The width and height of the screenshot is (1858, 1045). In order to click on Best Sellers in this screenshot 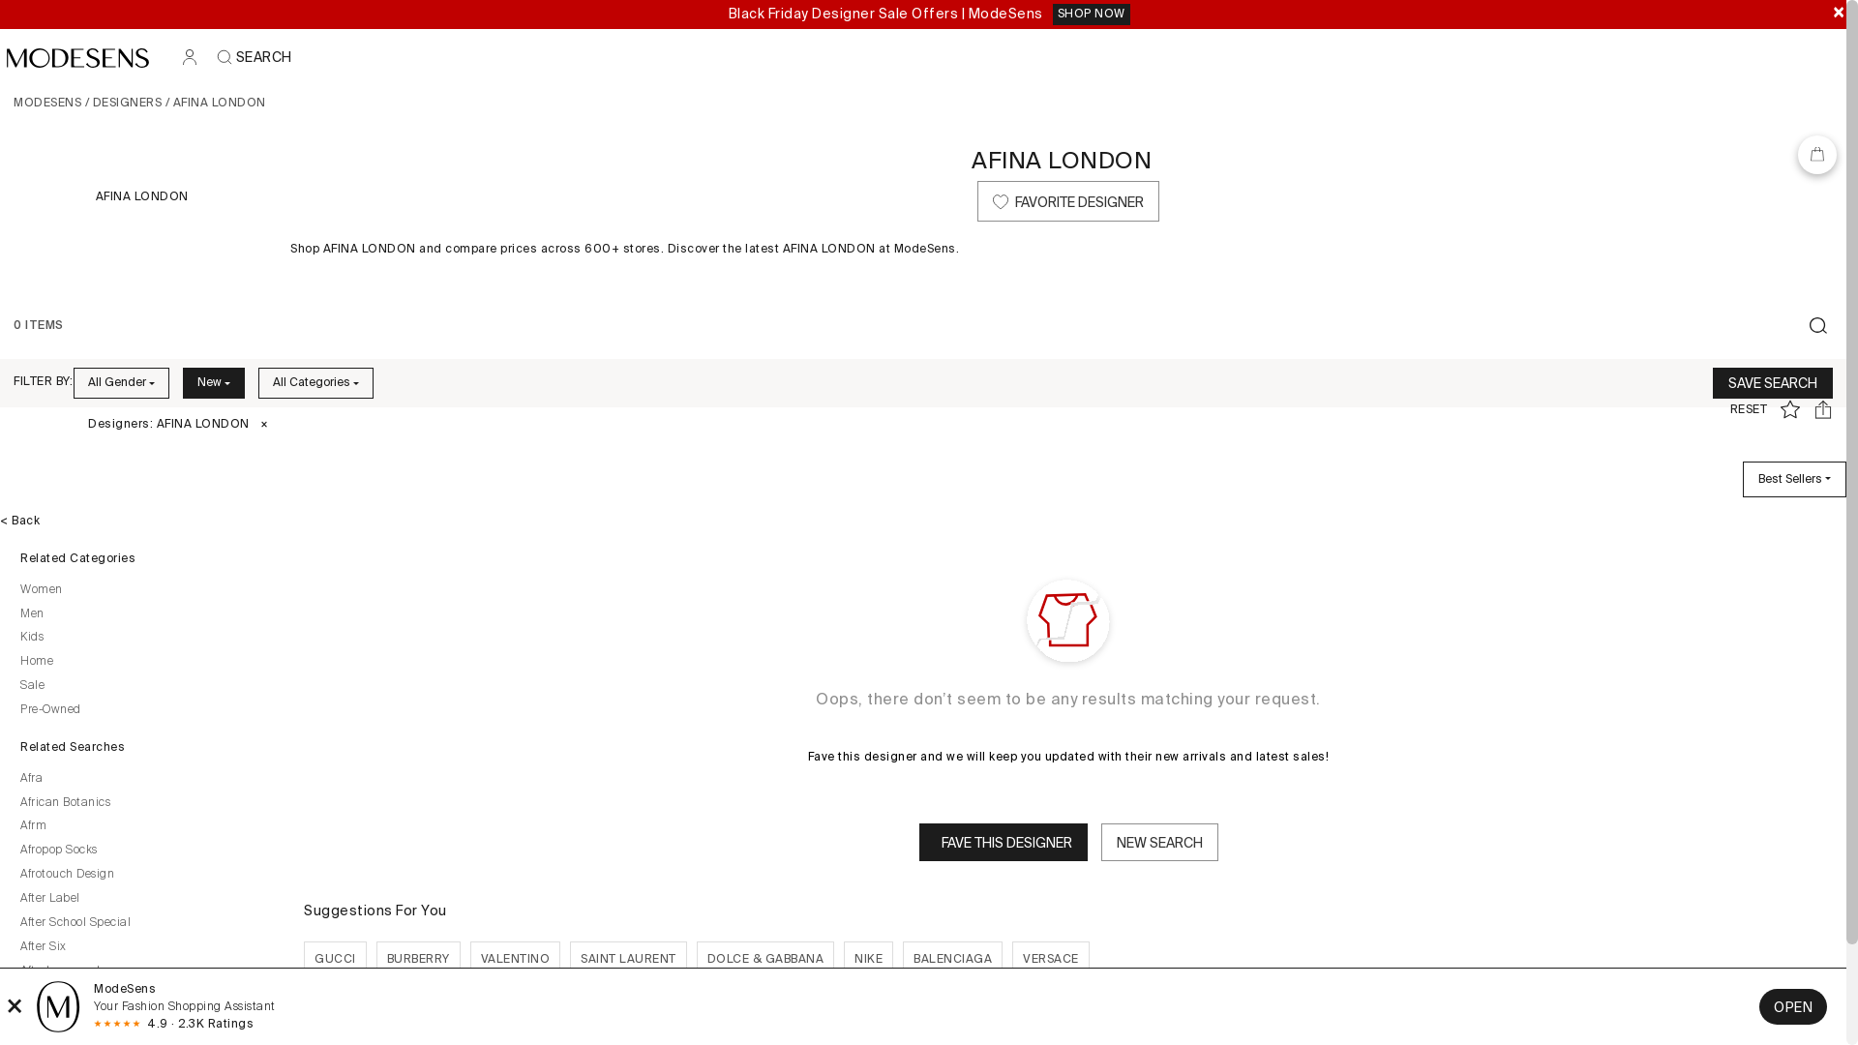, I will do `click(1794, 480)`.